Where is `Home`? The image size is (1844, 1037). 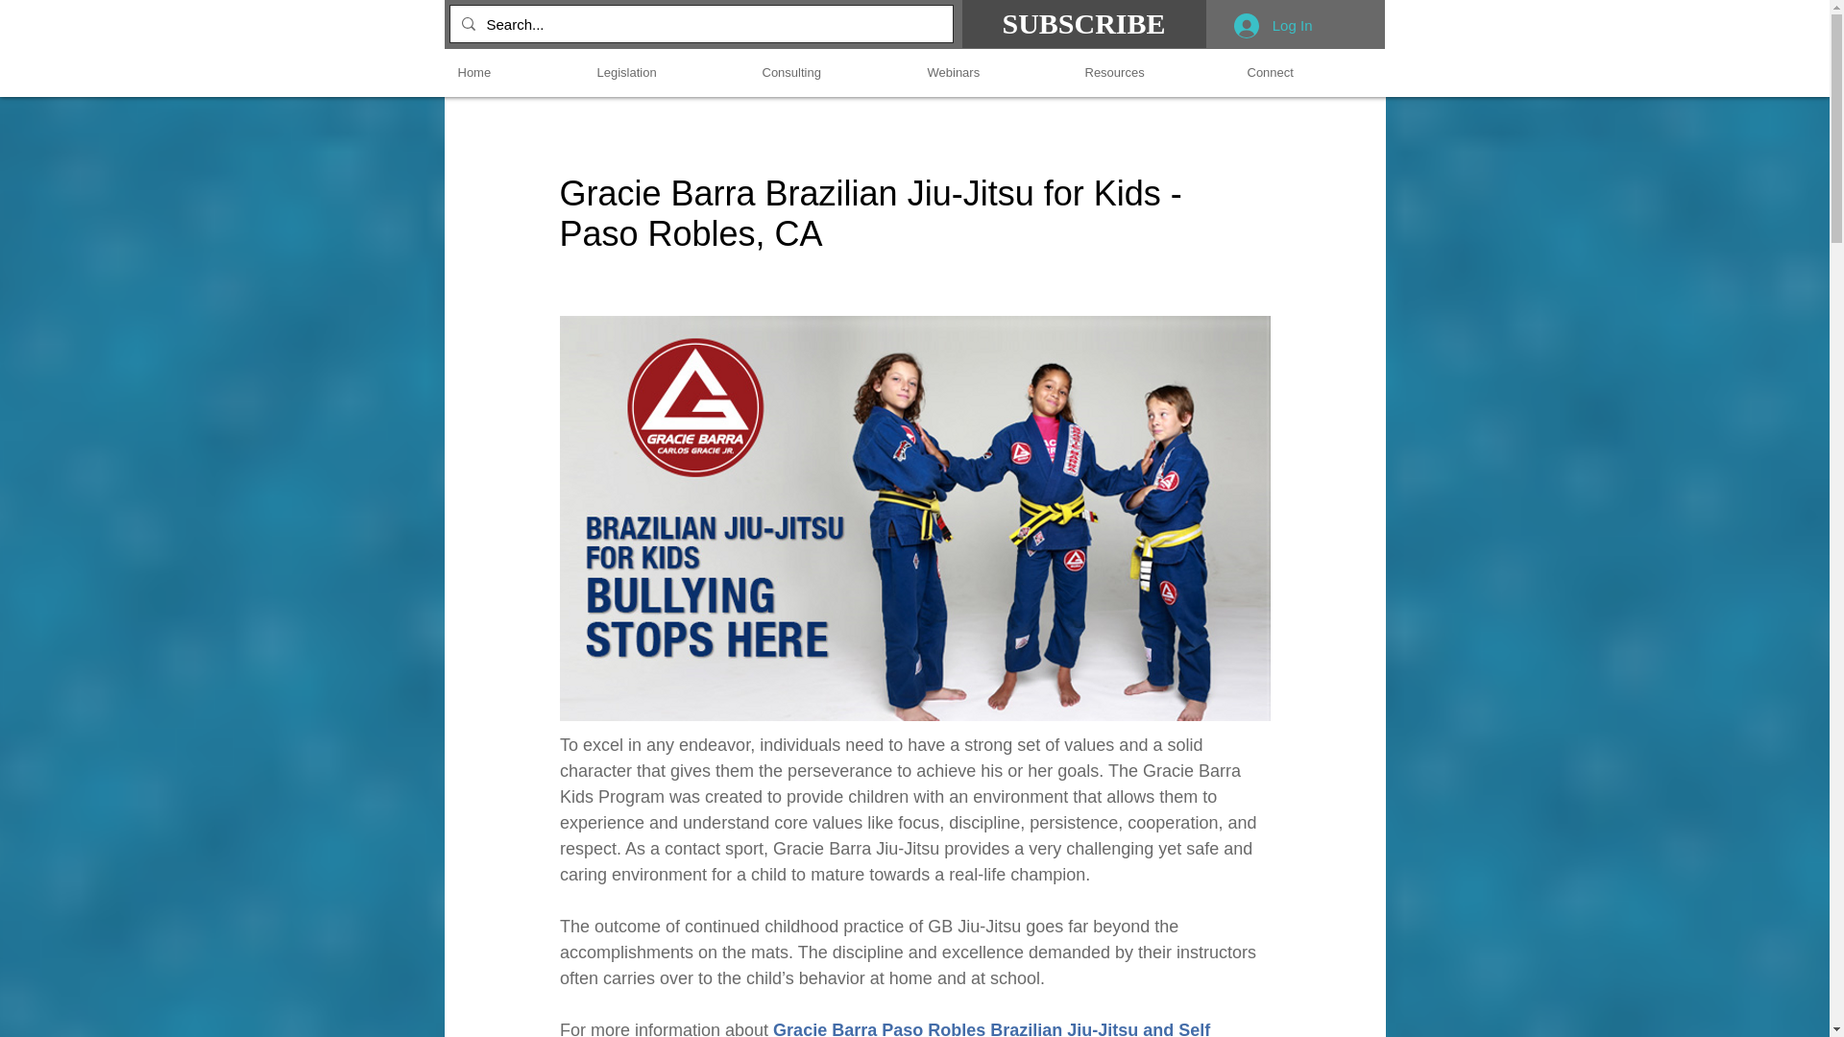
Home is located at coordinates (513, 73).